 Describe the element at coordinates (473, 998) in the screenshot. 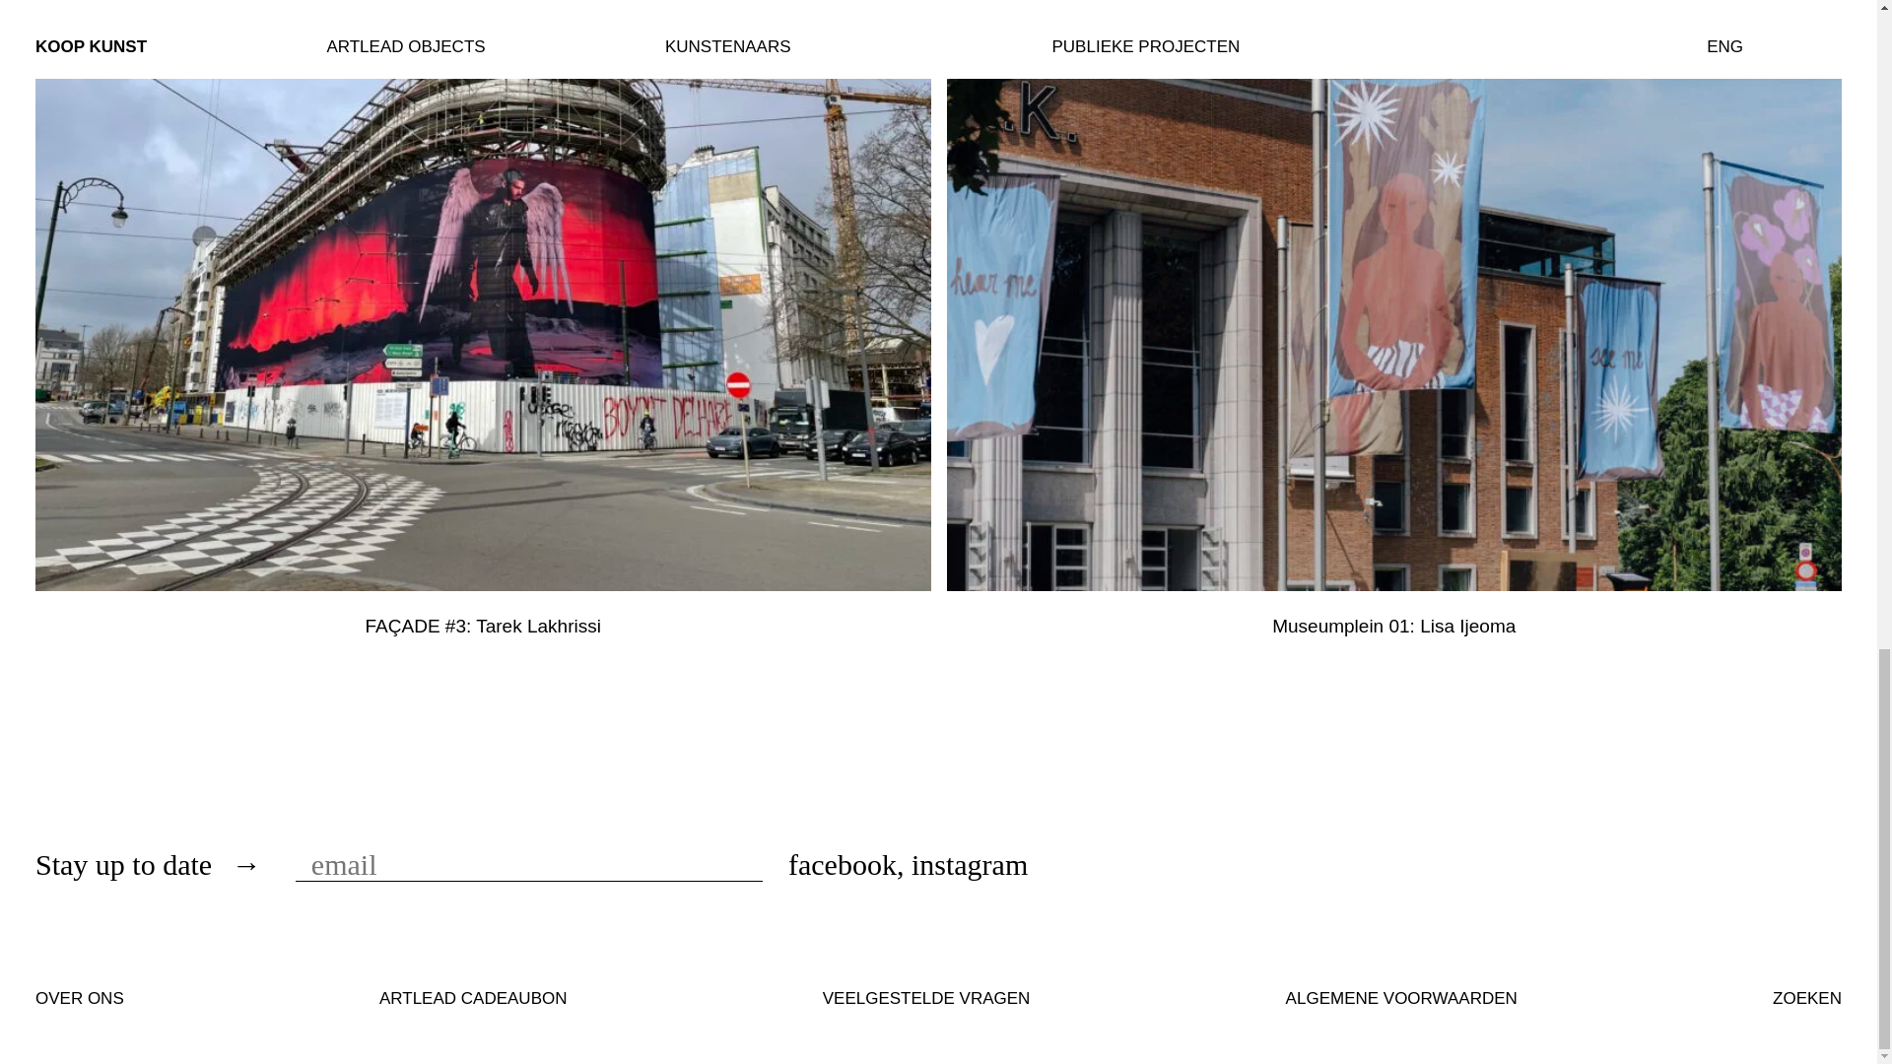

I see `ARTLEAD CADEAUBON` at that location.